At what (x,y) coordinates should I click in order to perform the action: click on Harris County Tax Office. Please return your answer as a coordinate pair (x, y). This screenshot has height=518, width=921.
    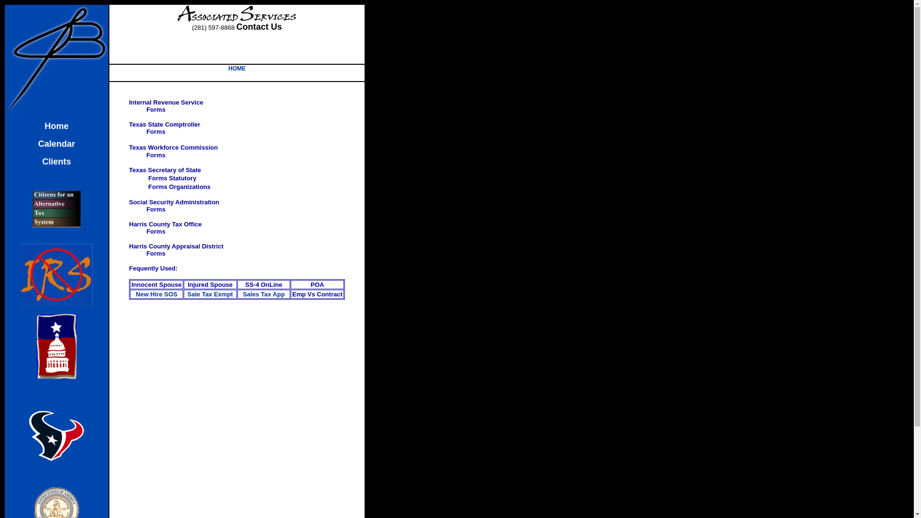
    Looking at the image, I should click on (165, 224).